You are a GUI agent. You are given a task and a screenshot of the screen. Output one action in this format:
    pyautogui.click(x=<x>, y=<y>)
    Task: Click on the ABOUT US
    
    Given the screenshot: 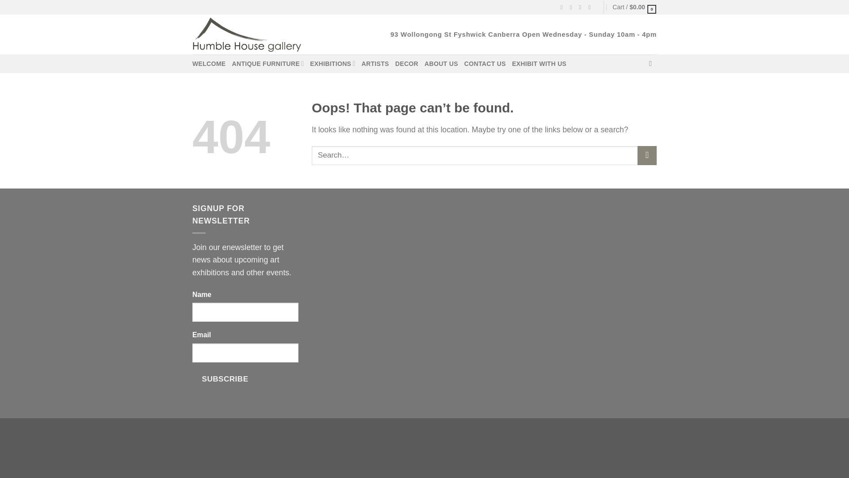 What is the action you would take?
    pyautogui.click(x=441, y=64)
    